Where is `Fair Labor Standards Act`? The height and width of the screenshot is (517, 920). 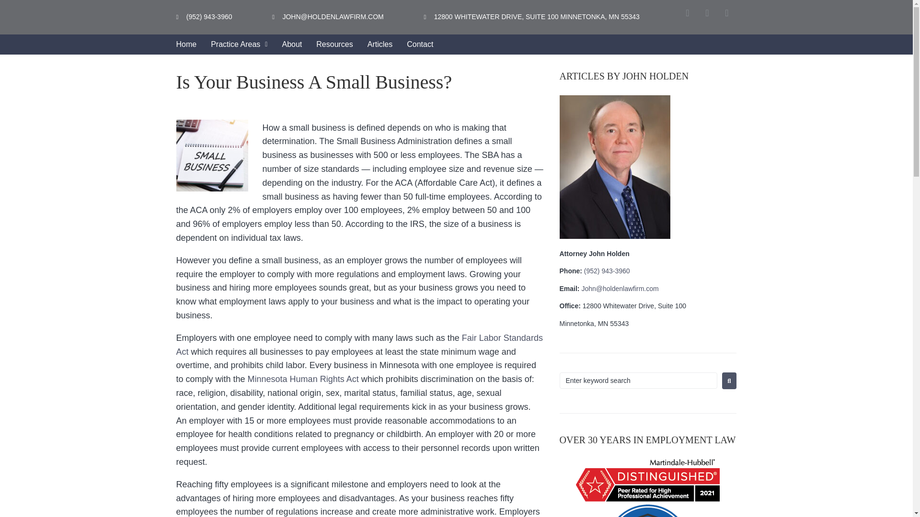 Fair Labor Standards Act is located at coordinates (359, 345).